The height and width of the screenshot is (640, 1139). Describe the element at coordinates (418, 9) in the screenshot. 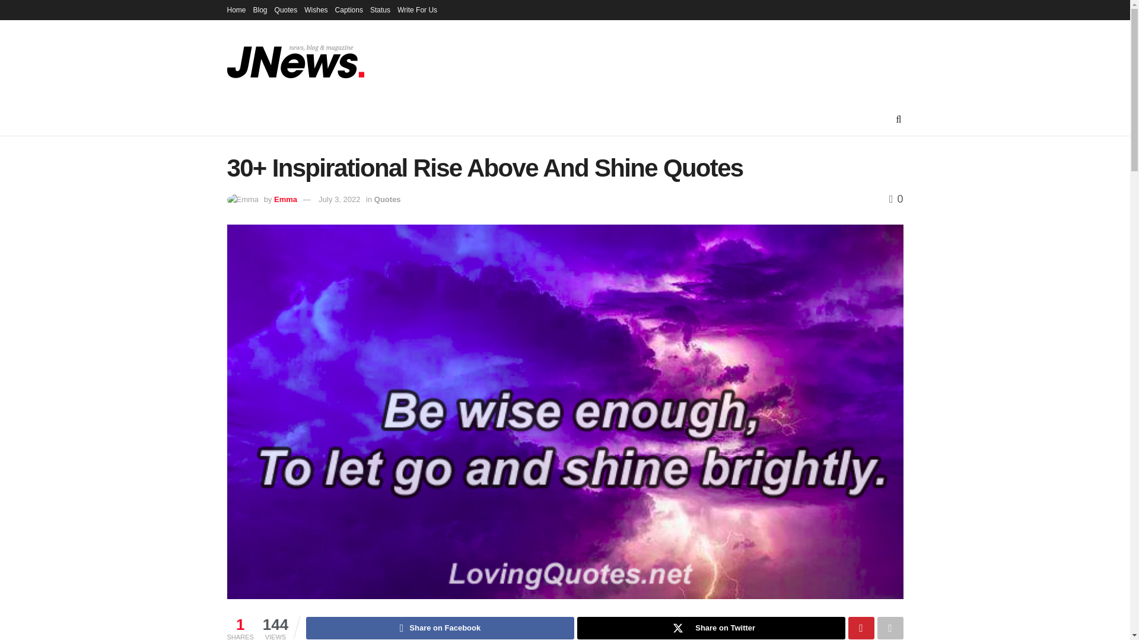

I see `Write For Us` at that location.